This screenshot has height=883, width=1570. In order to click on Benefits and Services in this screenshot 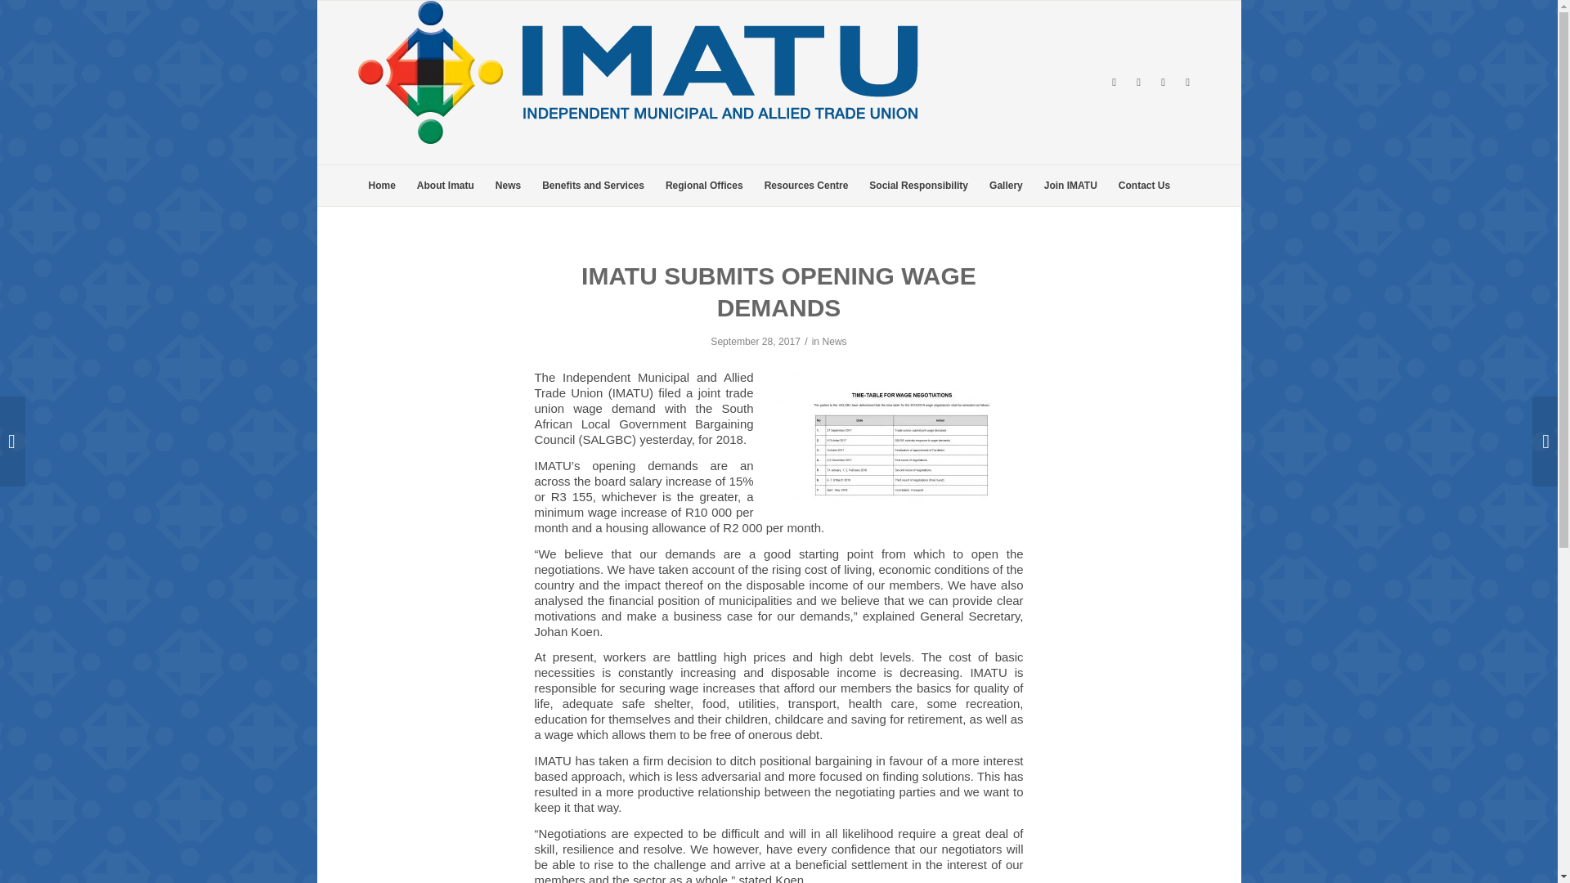, I will do `click(593, 185)`.